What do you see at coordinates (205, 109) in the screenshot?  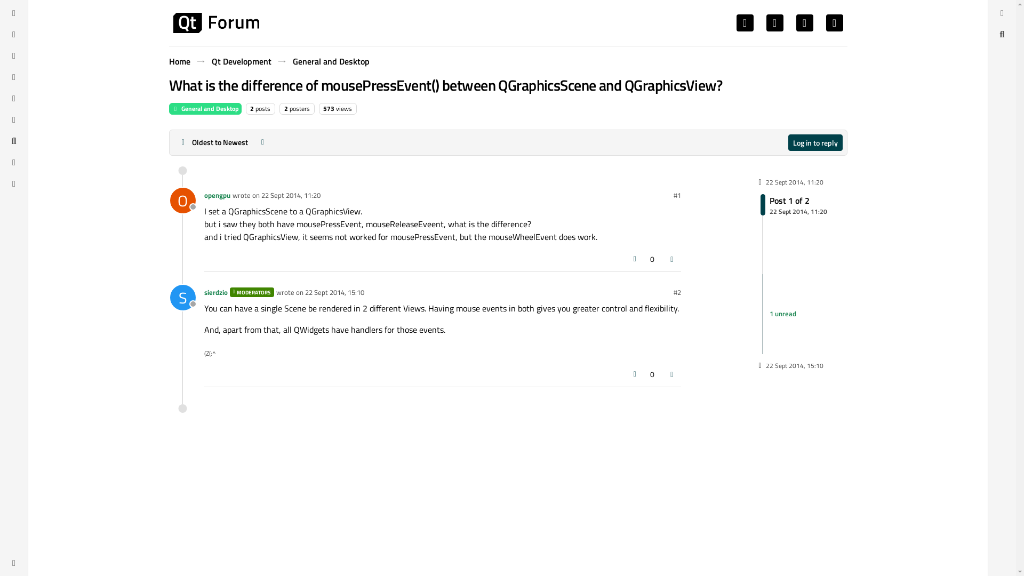 I see `Upvote post` at bounding box center [205, 109].